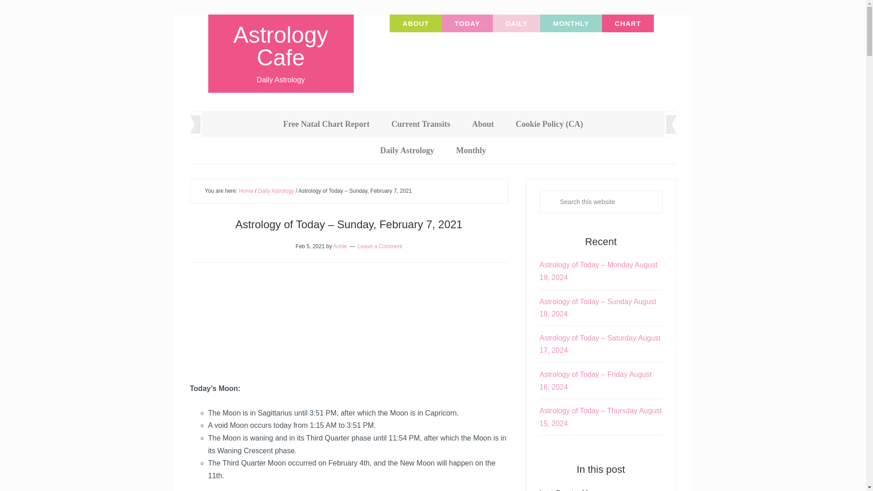 The image size is (873, 491). Describe the element at coordinates (416, 24) in the screenshot. I see `ABOUT` at that location.